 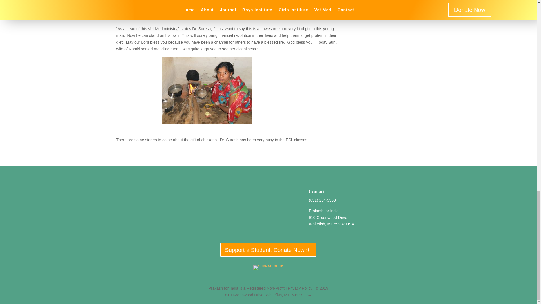 What do you see at coordinates (268, 250) in the screenshot?
I see `Support a Student. Donate Now` at bounding box center [268, 250].